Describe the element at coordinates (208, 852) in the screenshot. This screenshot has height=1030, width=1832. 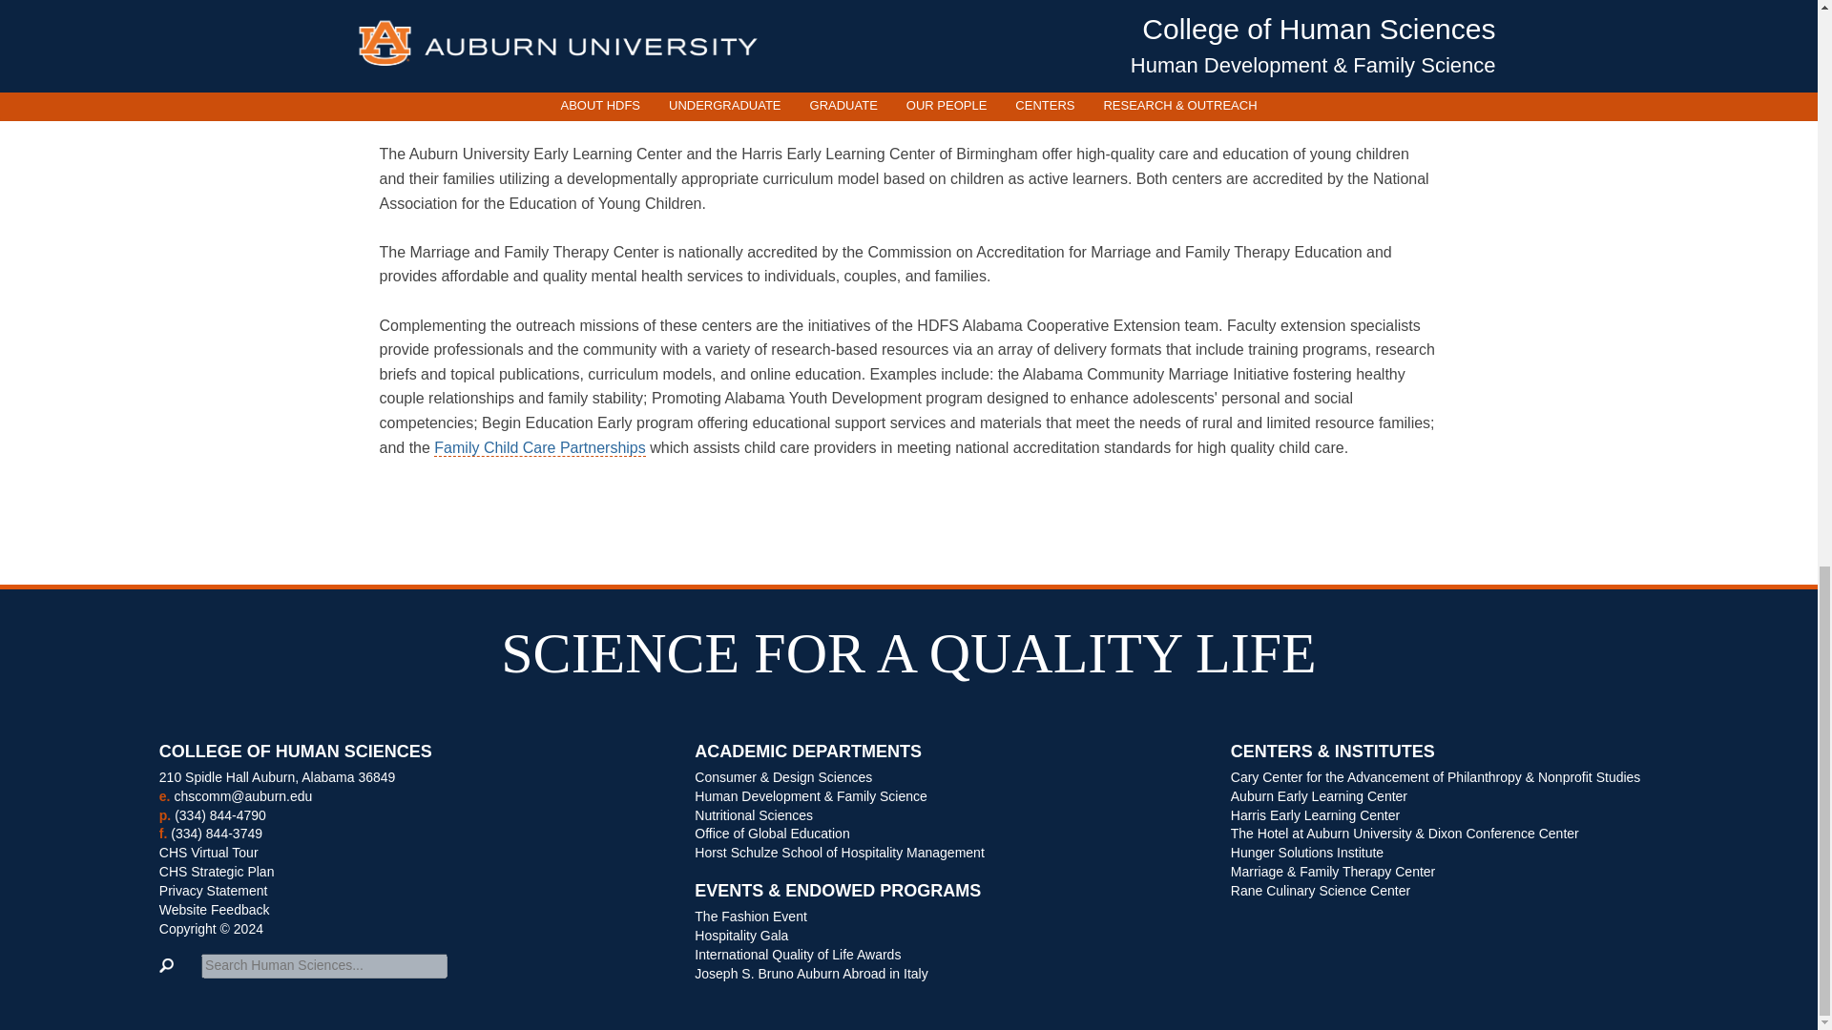
I see `CHS Virtual Tour` at that location.